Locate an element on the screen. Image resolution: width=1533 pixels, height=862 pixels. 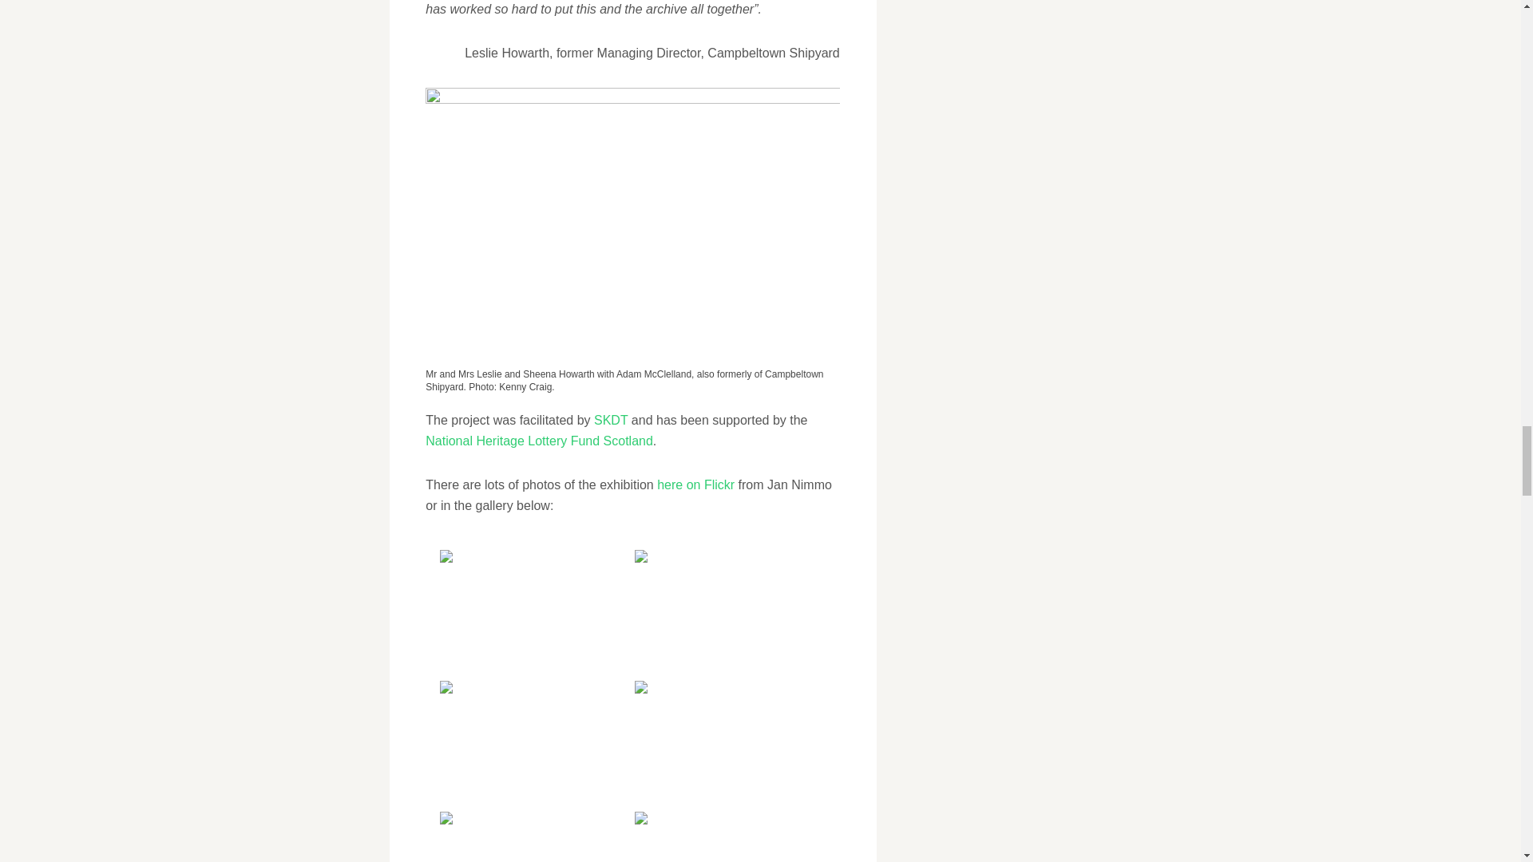
here on Flickr is located at coordinates (695, 484).